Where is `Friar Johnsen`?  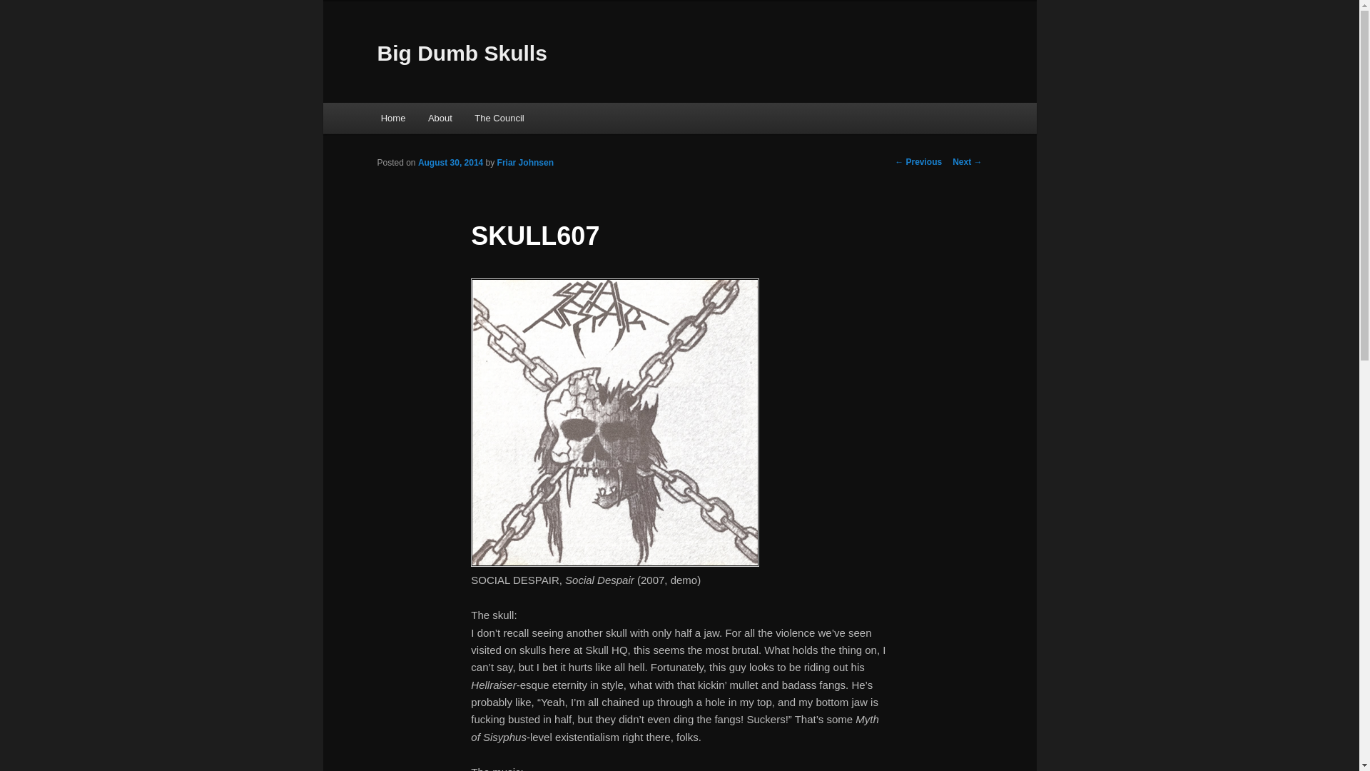 Friar Johnsen is located at coordinates (525, 163).